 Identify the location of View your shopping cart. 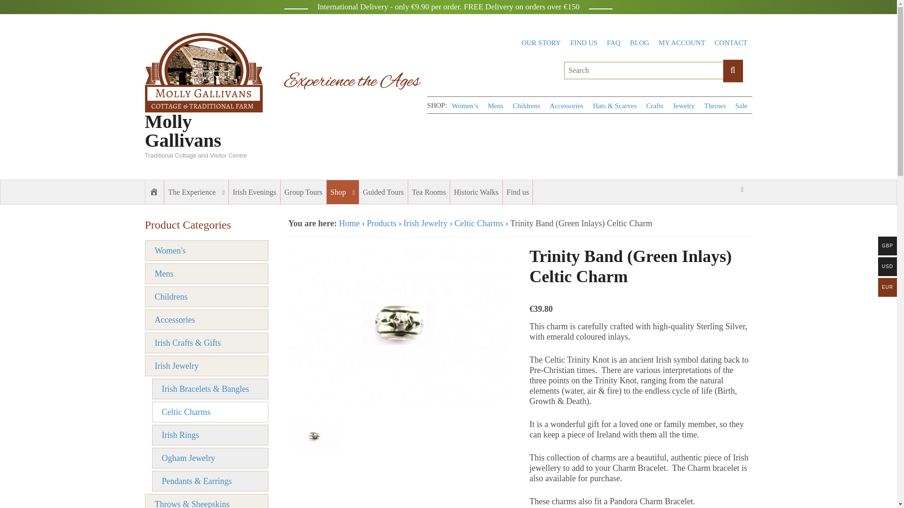
(742, 190).